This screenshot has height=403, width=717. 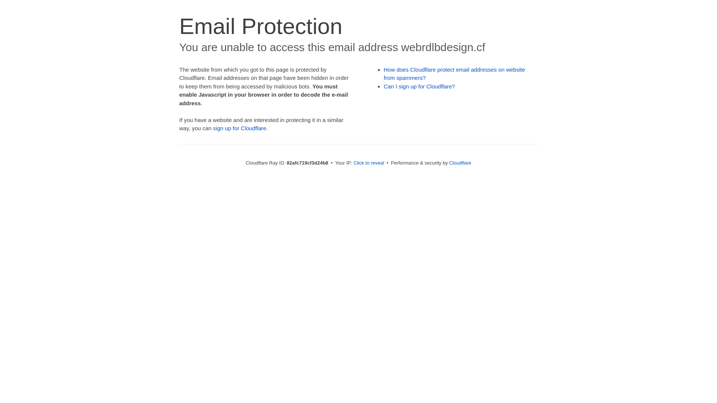 I want to click on sign up for Cloudflare, so click(x=240, y=128).